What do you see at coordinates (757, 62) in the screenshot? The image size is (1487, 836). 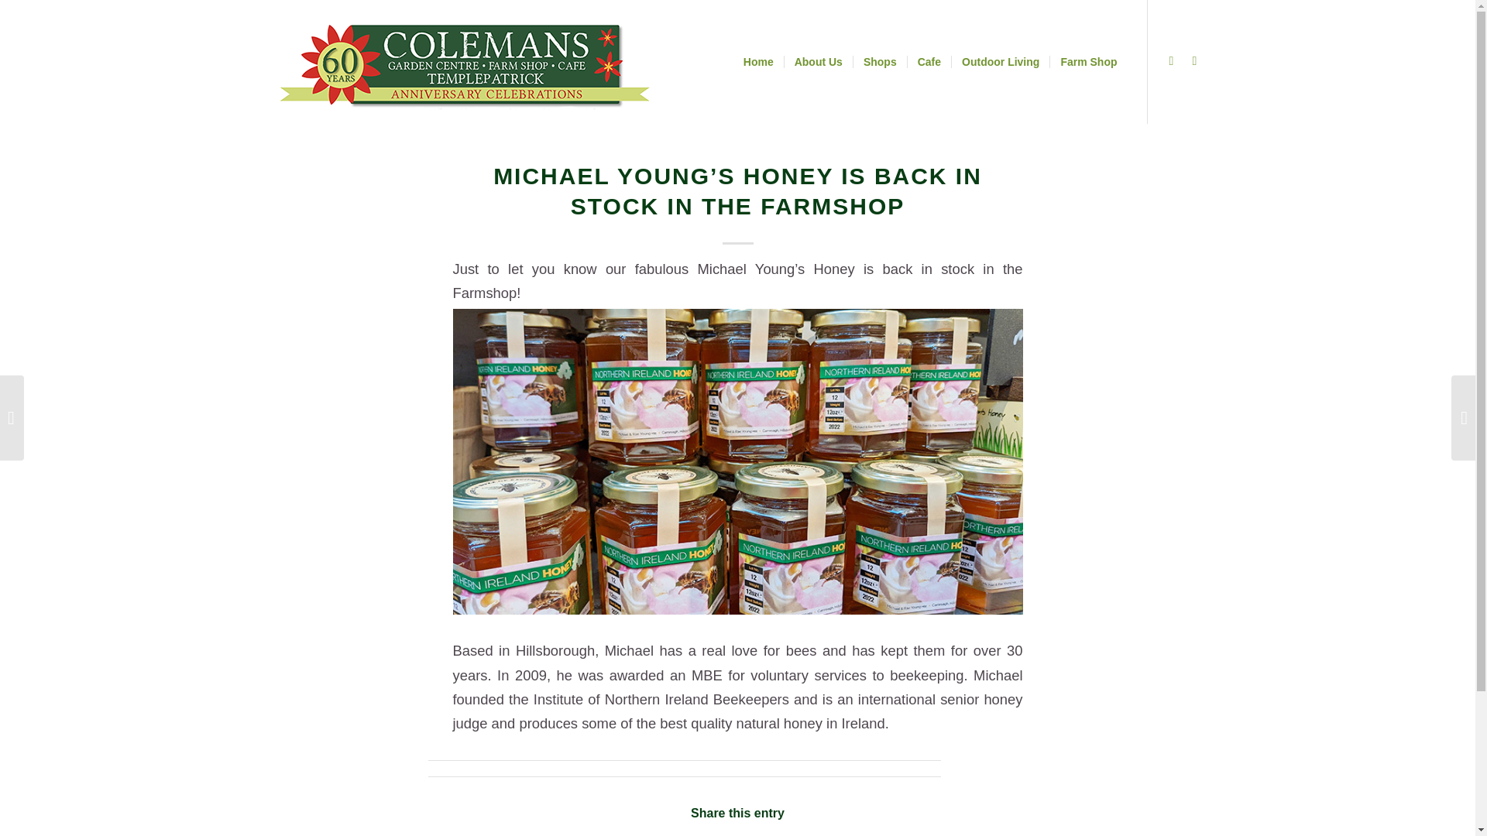 I see `Home` at bounding box center [757, 62].